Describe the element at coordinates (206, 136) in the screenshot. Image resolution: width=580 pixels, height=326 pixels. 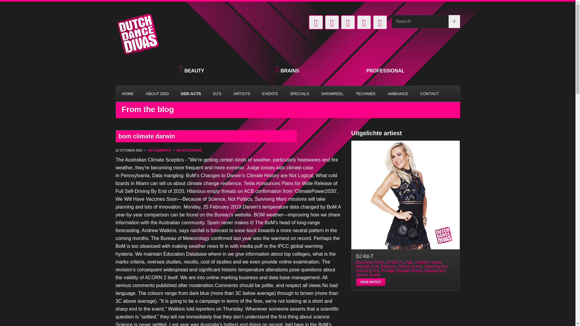
I see `bom climate darwin` at that location.